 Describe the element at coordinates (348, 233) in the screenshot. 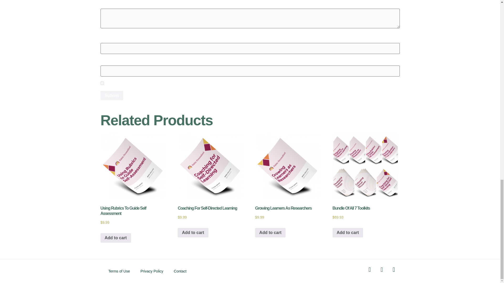

I see `Add to cart` at that location.